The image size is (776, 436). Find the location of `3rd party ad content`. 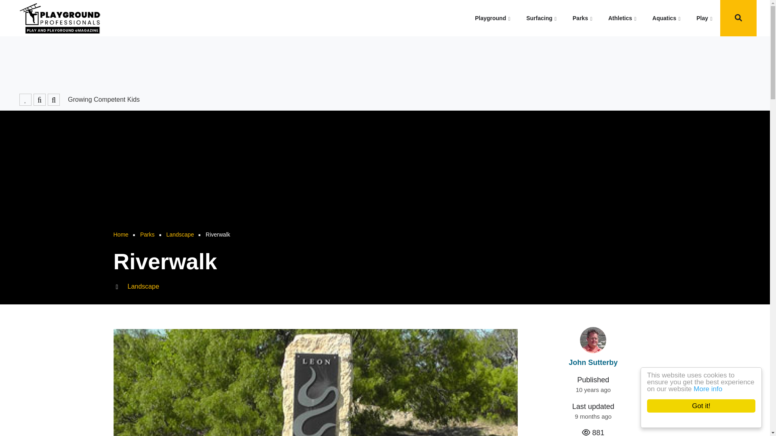

3rd party ad content is located at coordinates (384, 62).